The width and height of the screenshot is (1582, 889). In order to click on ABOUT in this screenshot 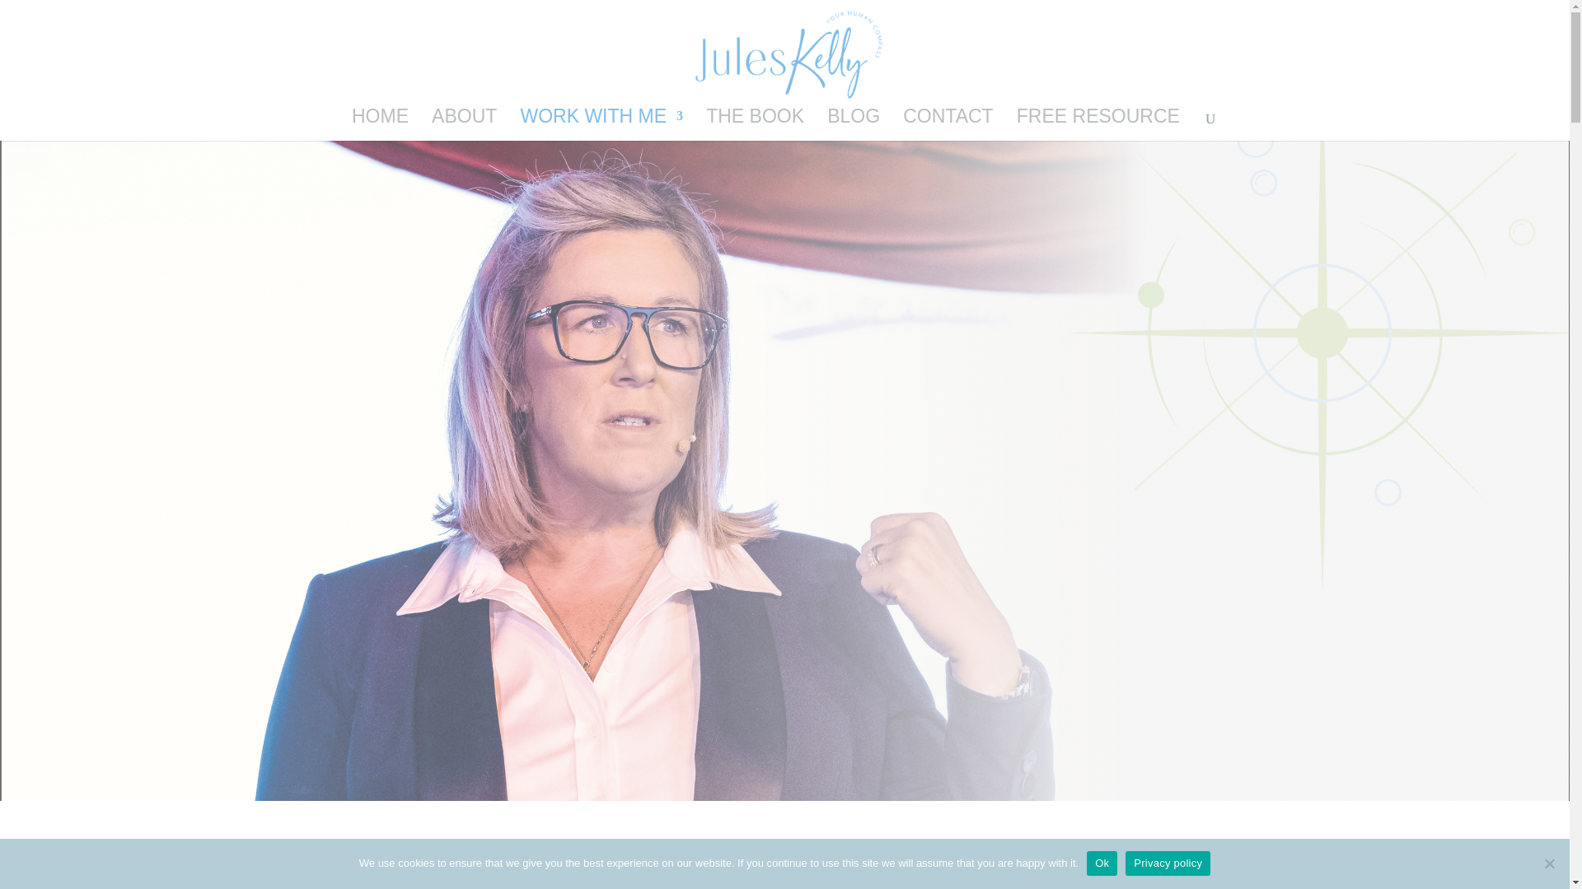, I will do `click(464, 125)`.